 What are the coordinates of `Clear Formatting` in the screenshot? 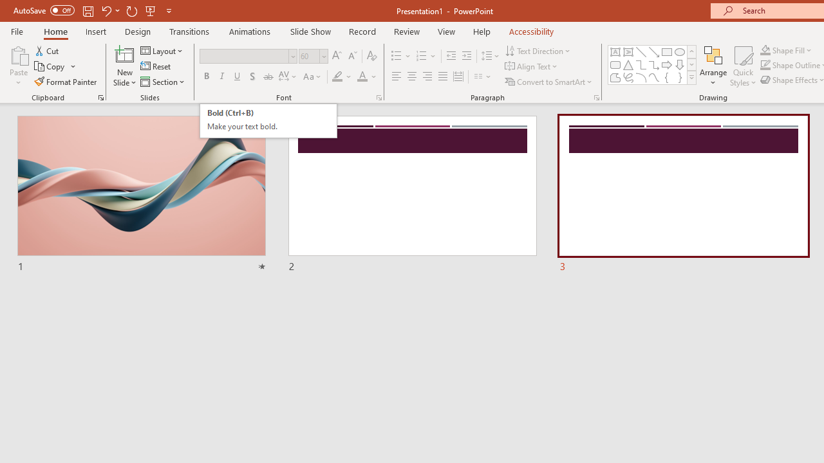 It's located at (372, 57).